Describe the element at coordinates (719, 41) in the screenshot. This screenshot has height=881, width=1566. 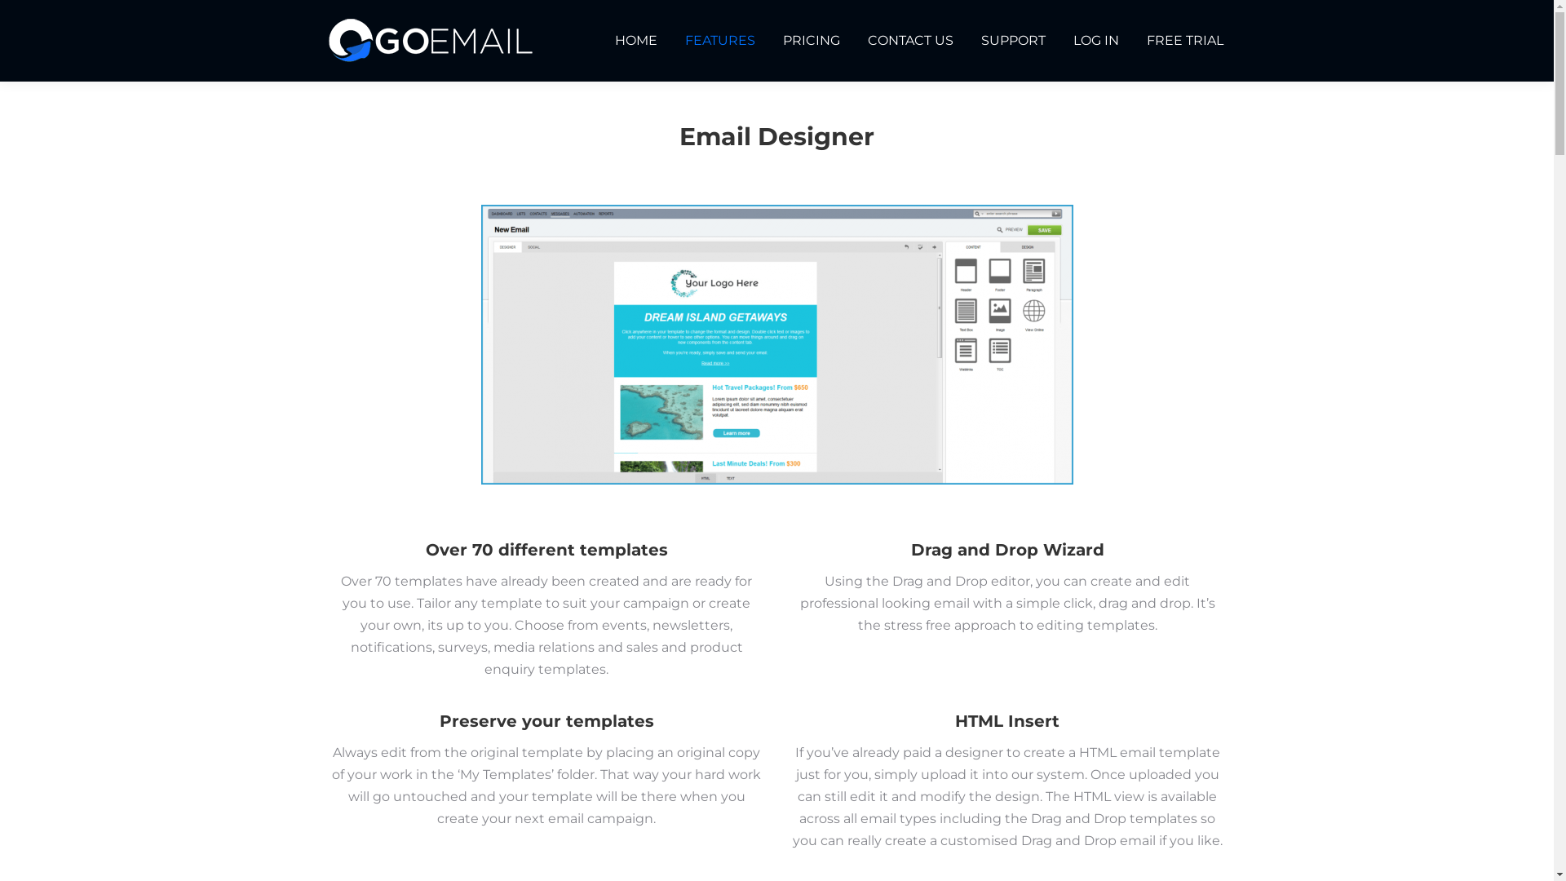
I see `FEATURES` at that location.